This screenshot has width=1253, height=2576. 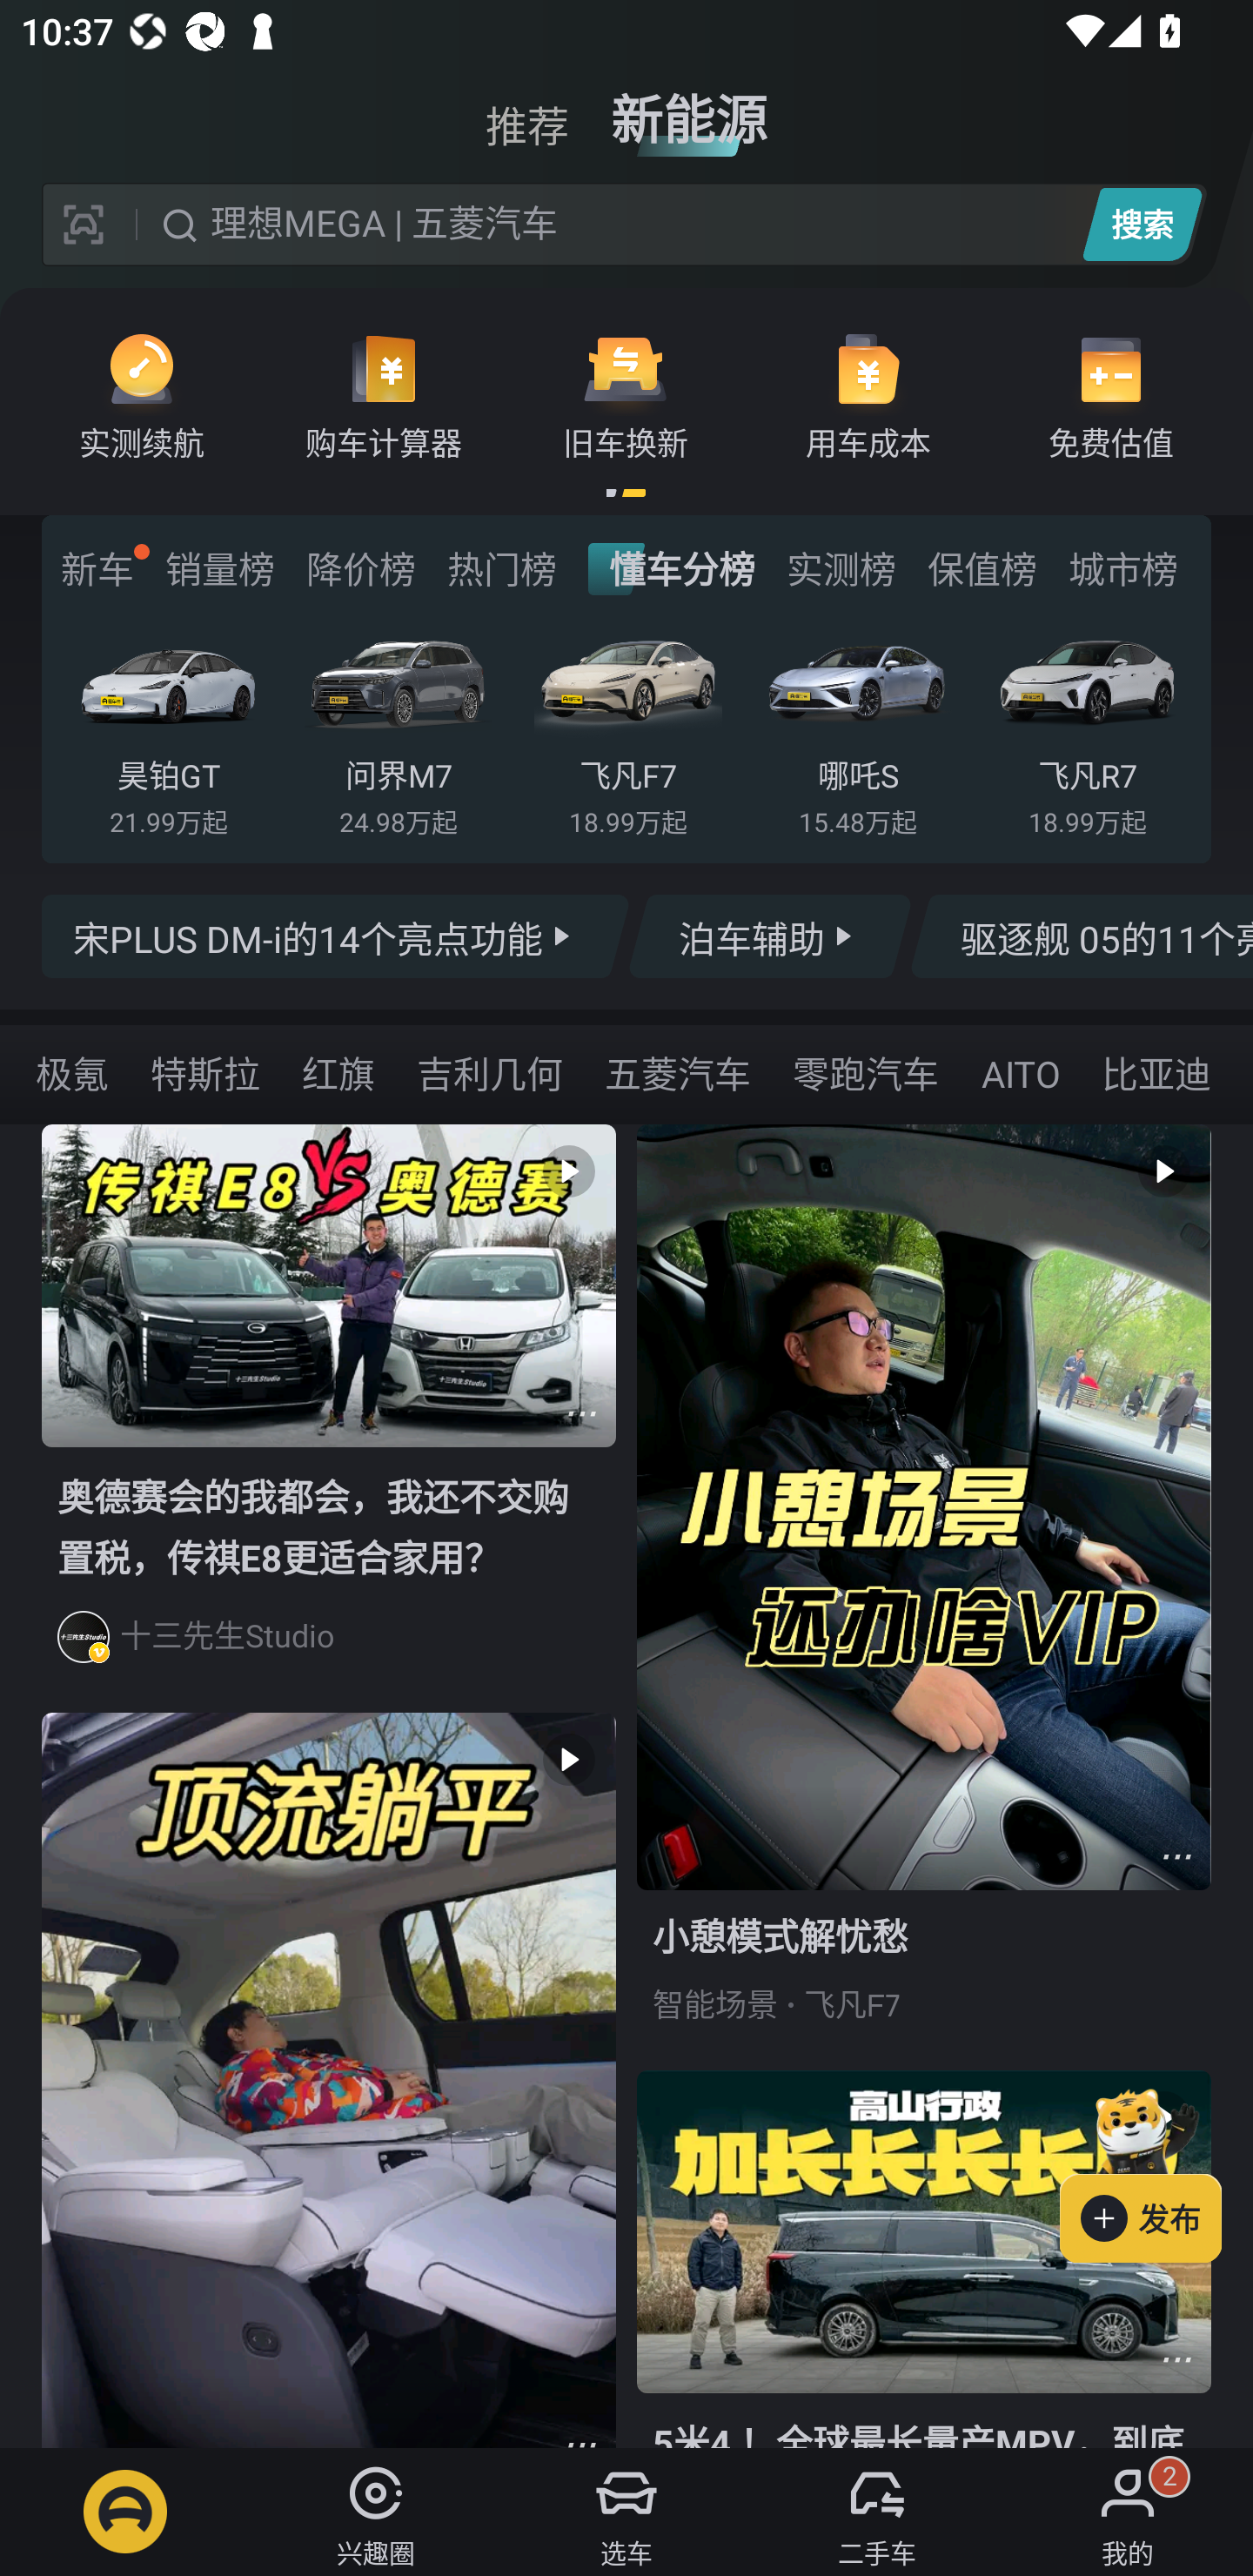 What do you see at coordinates (626, 2512) in the screenshot?
I see ` 选车` at bounding box center [626, 2512].